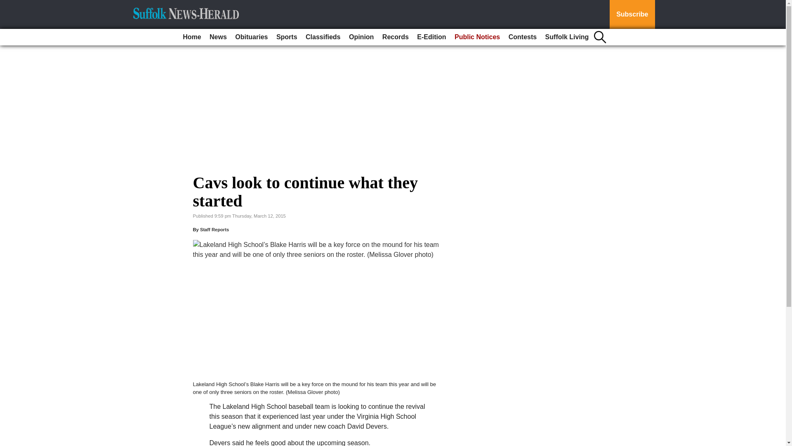 This screenshot has height=446, width=792. I want to click on Sports, so click(287, 37).